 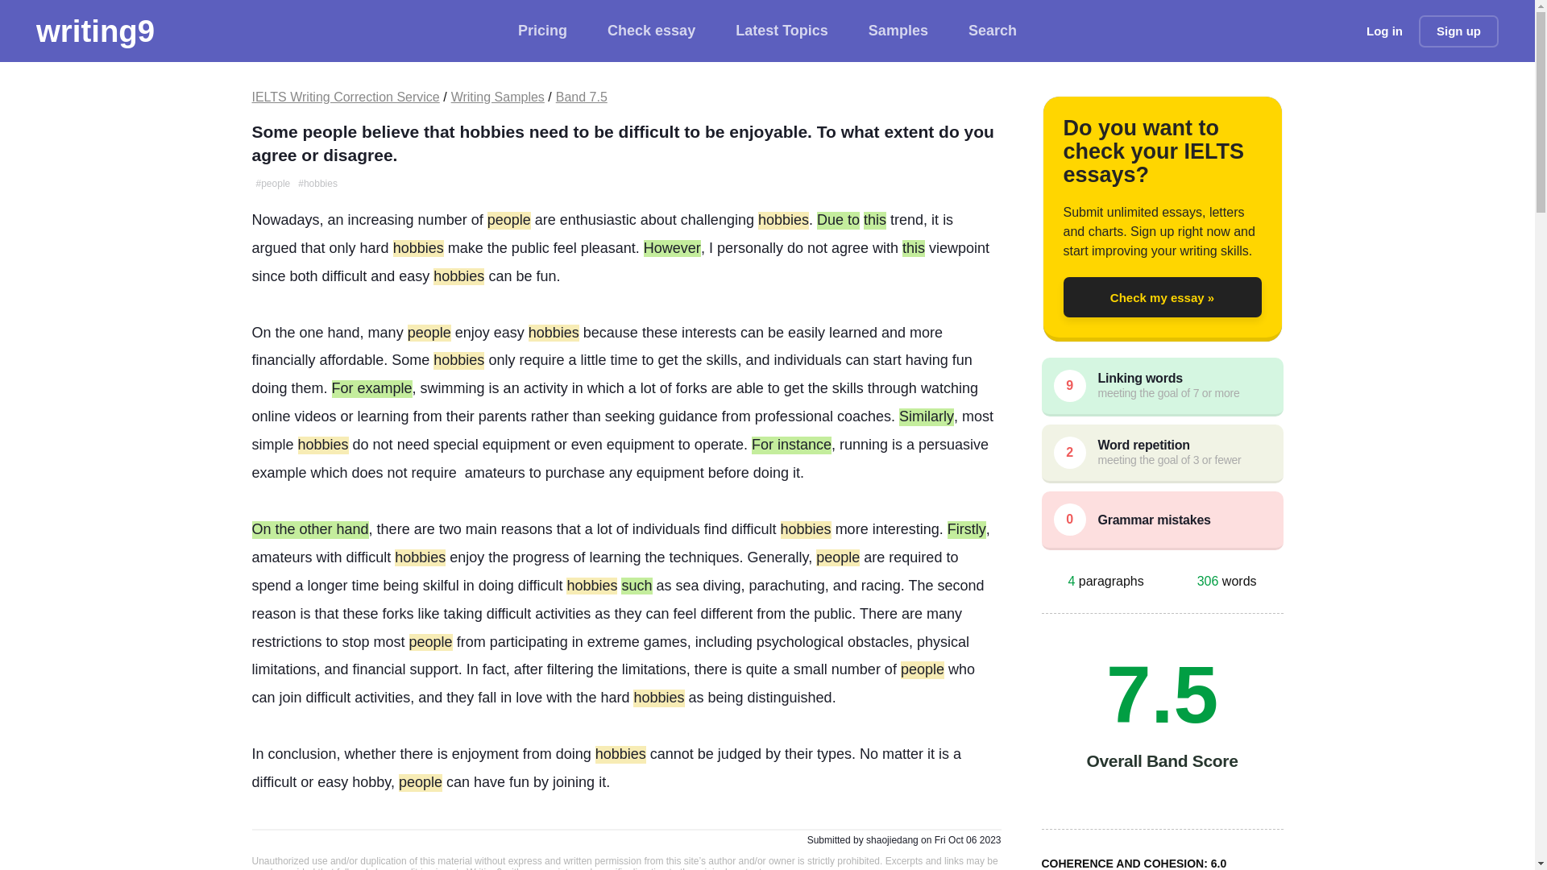 I want to click on IELTS Writing Correction Service, so click(x=345, y=97).